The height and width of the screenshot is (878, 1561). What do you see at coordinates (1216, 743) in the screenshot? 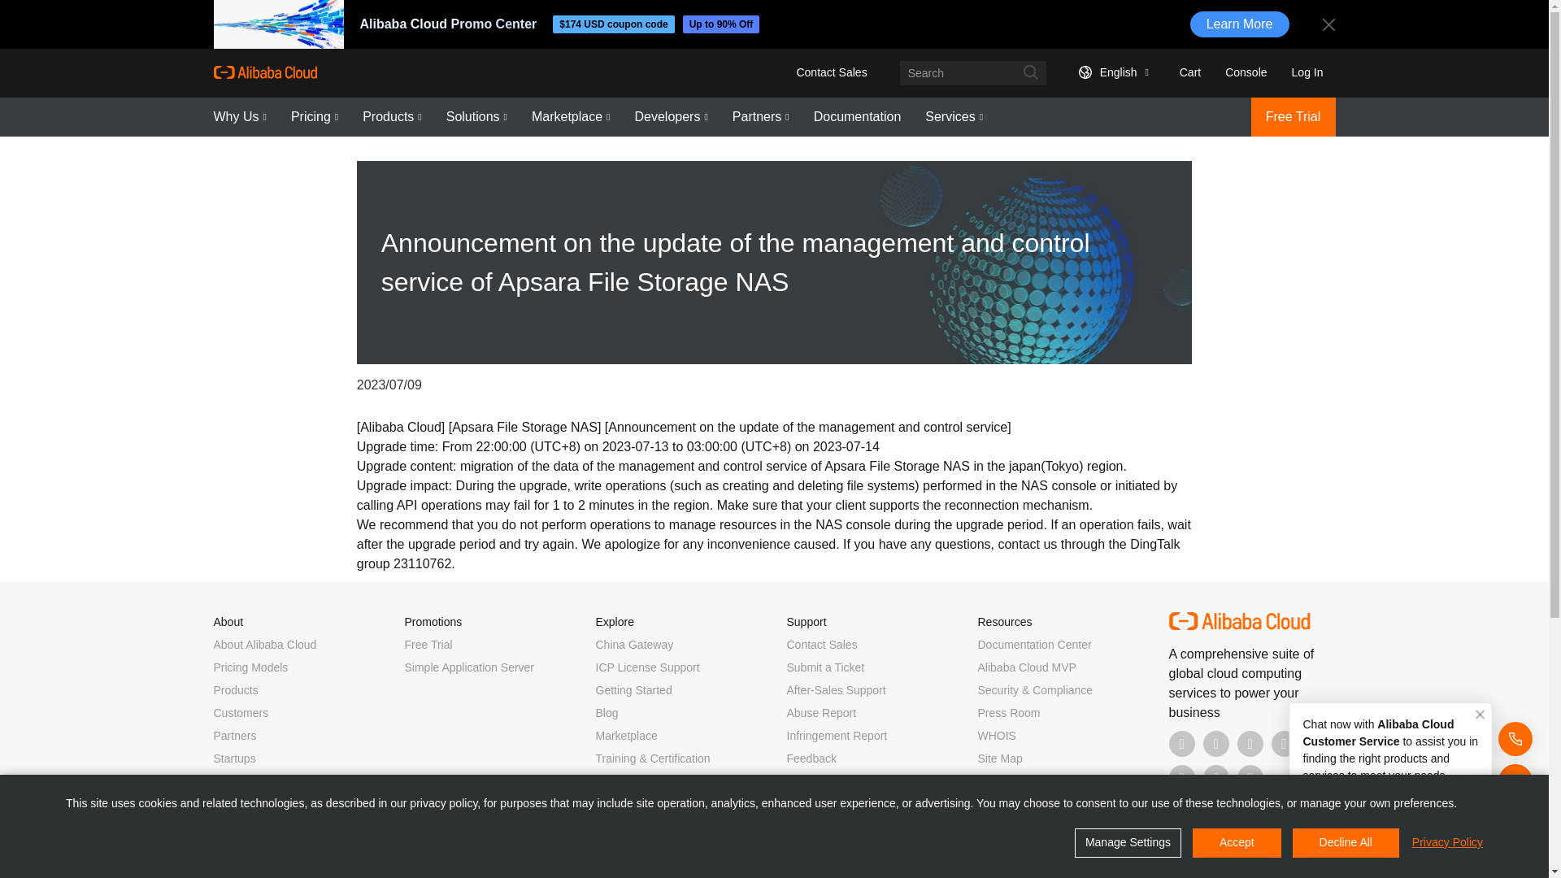
I see `Linkedin` at bounding box center [1216, 743].